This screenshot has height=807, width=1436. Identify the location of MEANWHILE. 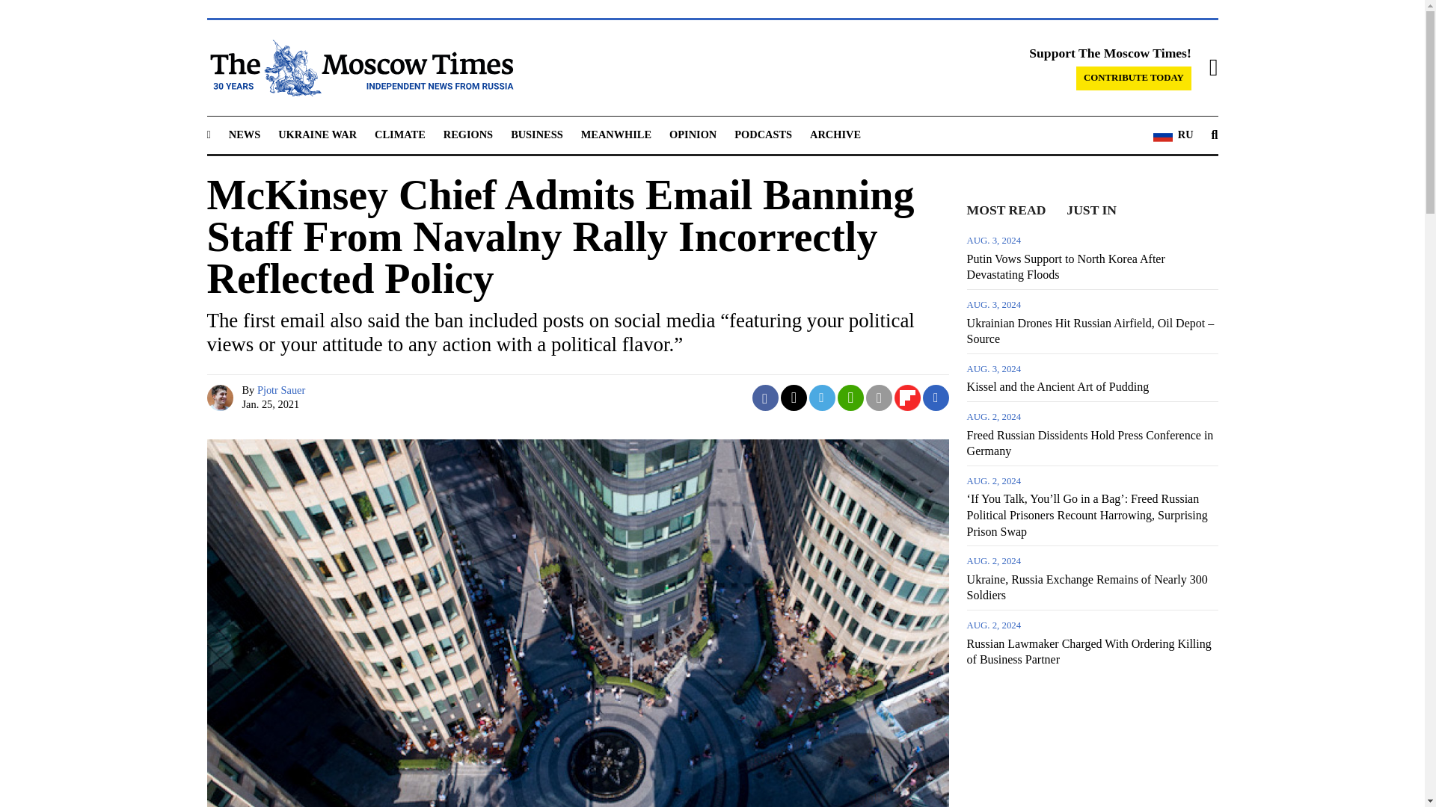
(616, 134).